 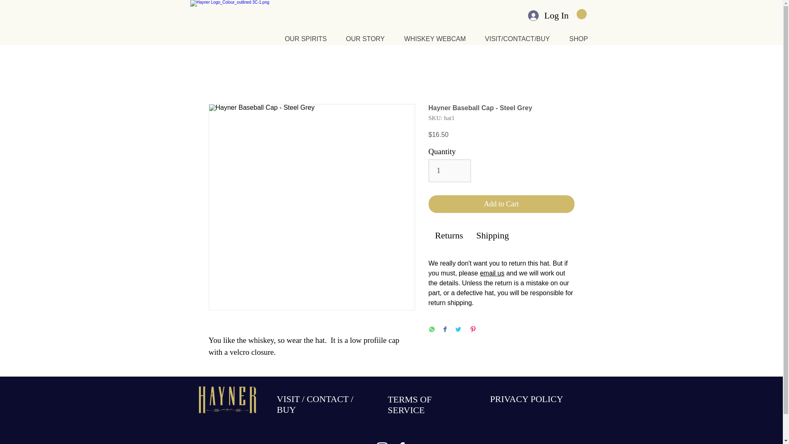 What do you see at coordinates (492, 236) in the screenshot?
I see `Use right and left arrows to navigate between tabs` at bounding box center [492, 236].